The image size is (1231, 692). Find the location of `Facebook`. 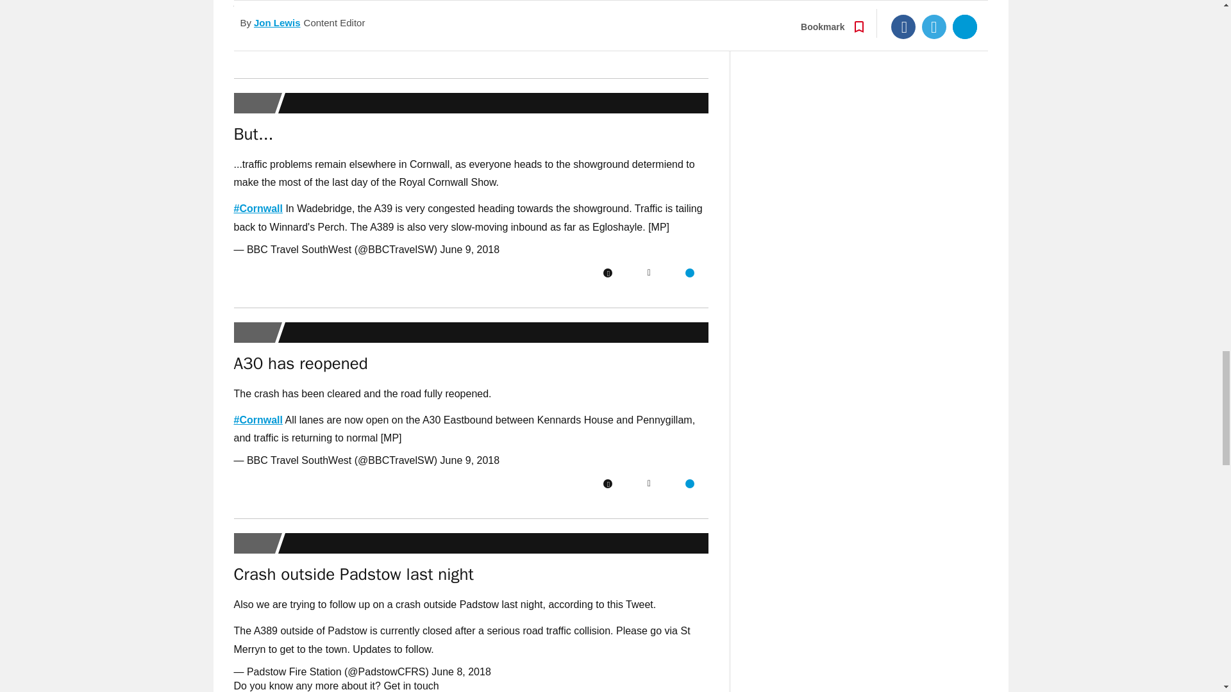

Facebook is located at coordinates (607, 484).